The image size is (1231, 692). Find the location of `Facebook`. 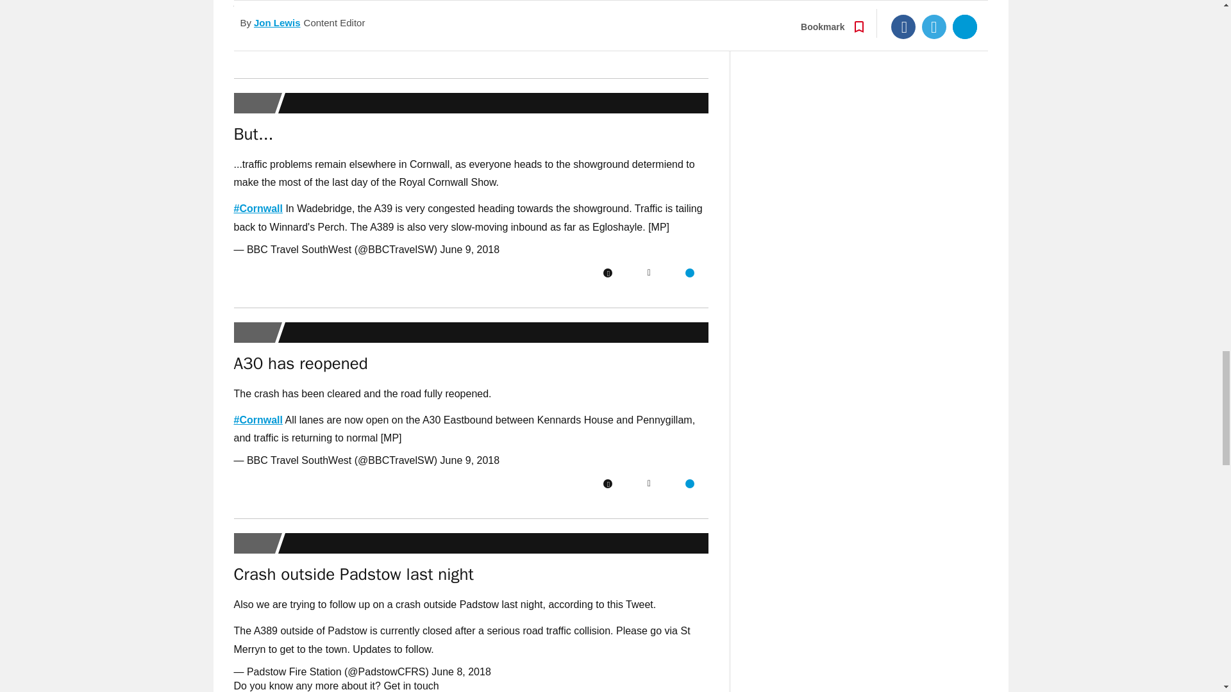

Facebook is located at coordinates (607, 484).